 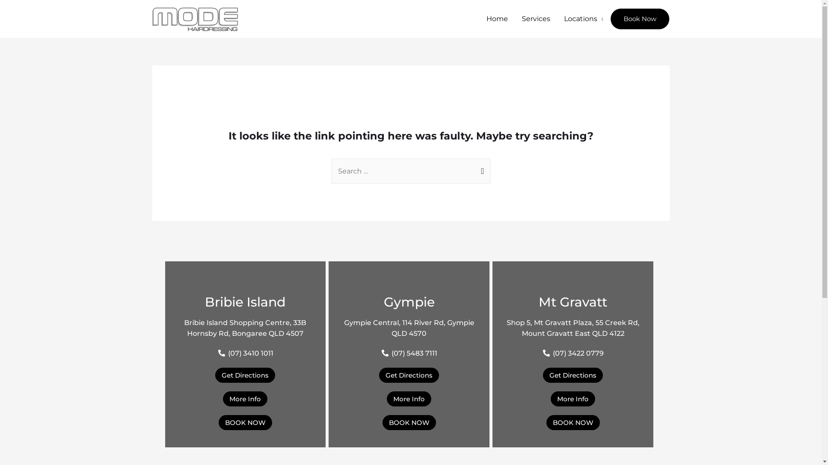 I want to click on More Info, so click(x=573, y=399).